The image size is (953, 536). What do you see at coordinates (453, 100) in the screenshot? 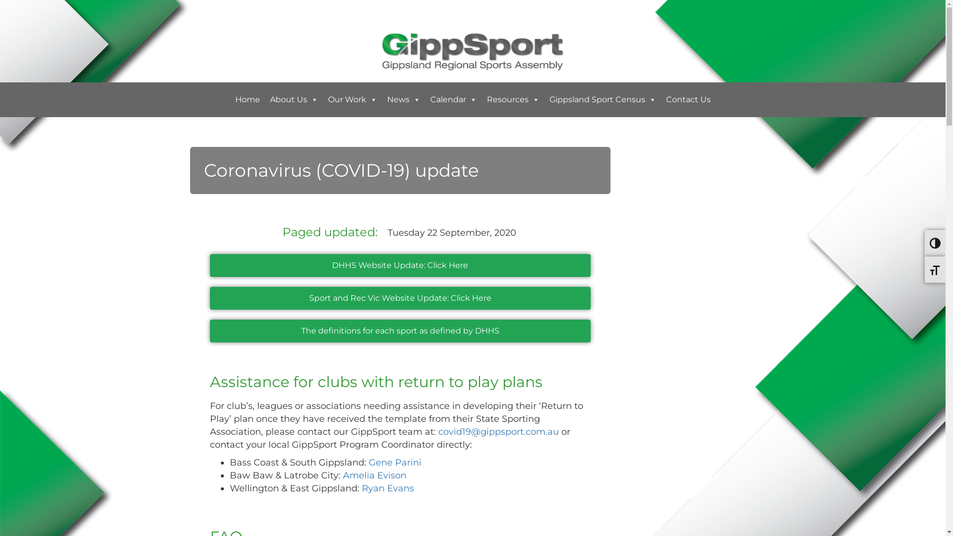
I see `Calendar` at bounding box center [453, 100].